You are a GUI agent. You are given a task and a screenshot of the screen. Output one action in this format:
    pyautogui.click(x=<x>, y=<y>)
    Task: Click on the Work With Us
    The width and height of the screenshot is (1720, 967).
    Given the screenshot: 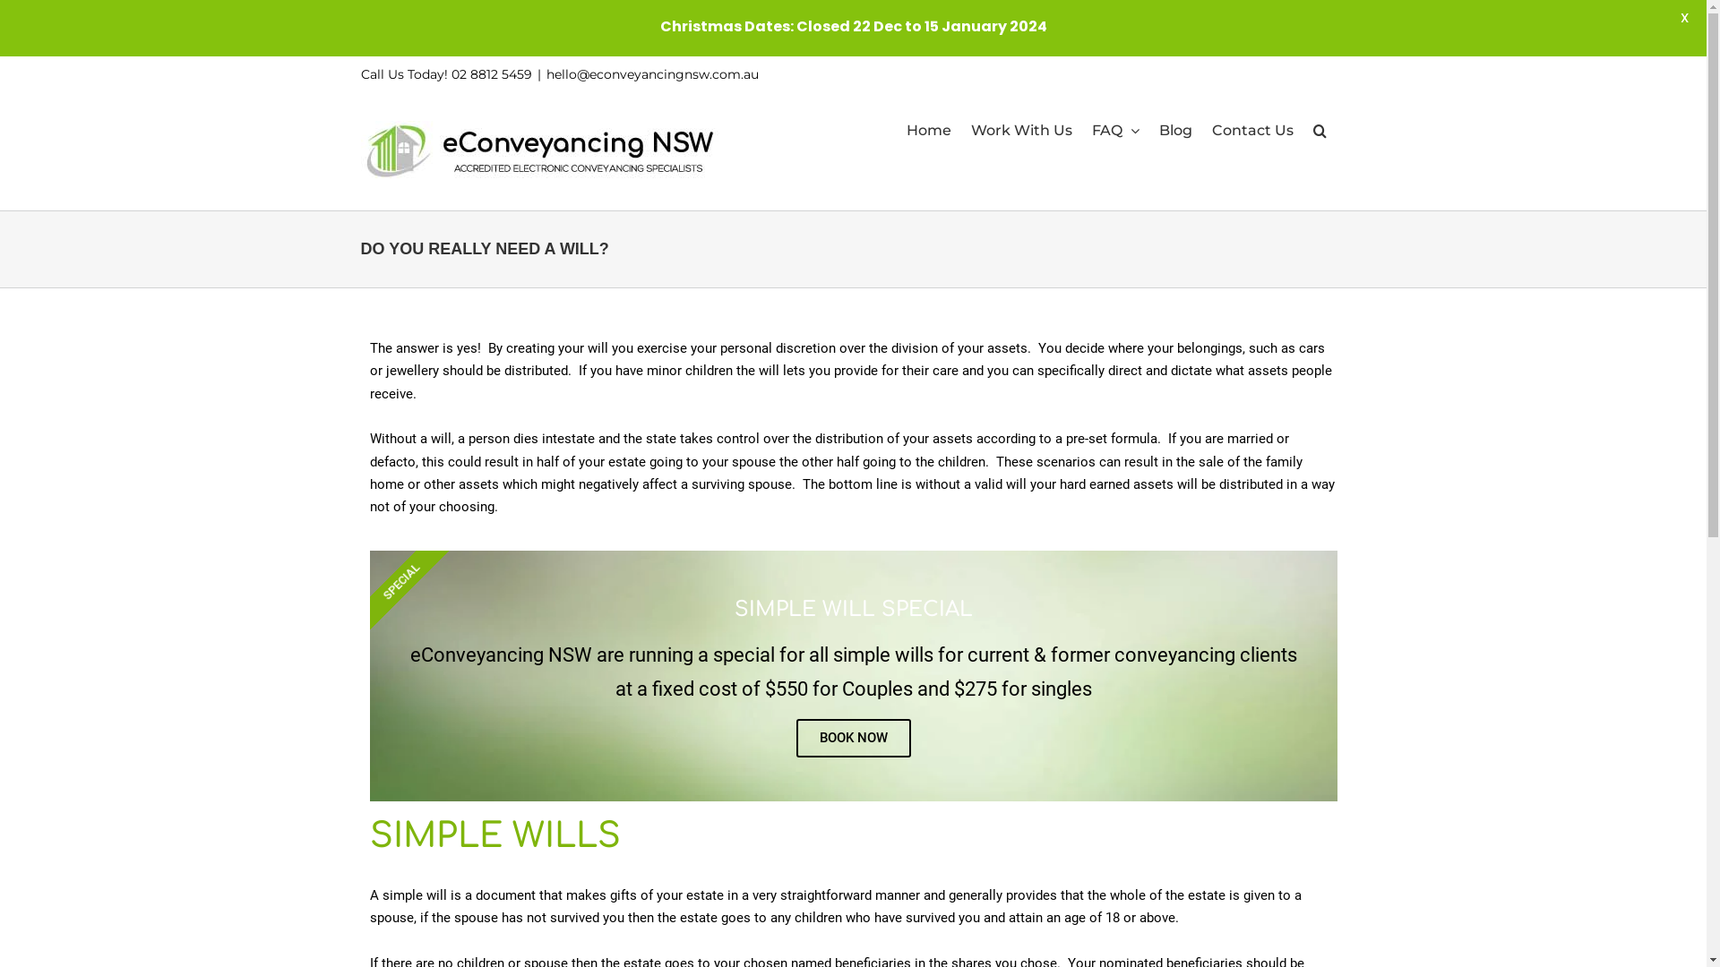 What is the action you would take?
    pyautogui.click(x=1021, y=131)
    